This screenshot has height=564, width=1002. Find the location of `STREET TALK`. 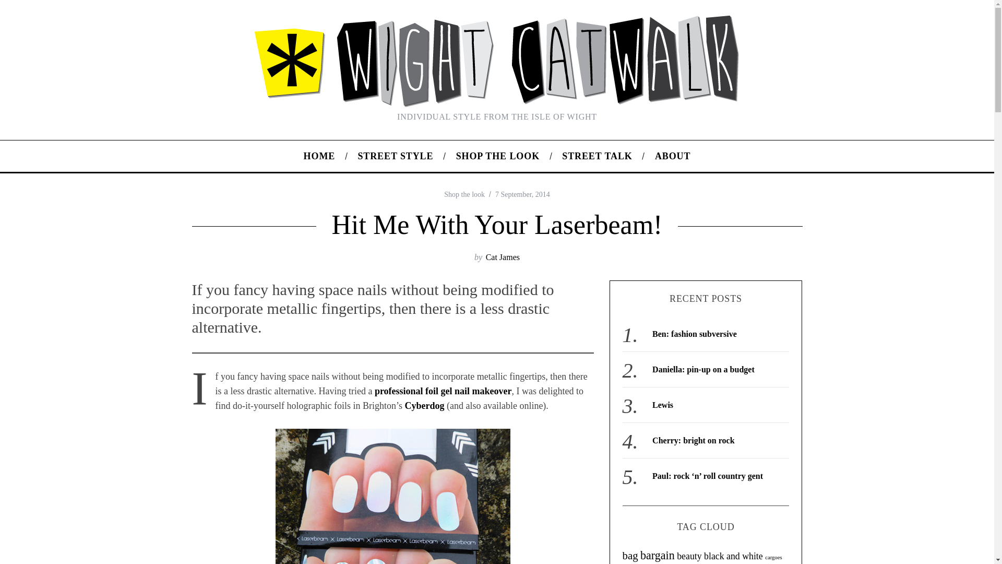

STREET TALK is located at coordinates (598, 156).